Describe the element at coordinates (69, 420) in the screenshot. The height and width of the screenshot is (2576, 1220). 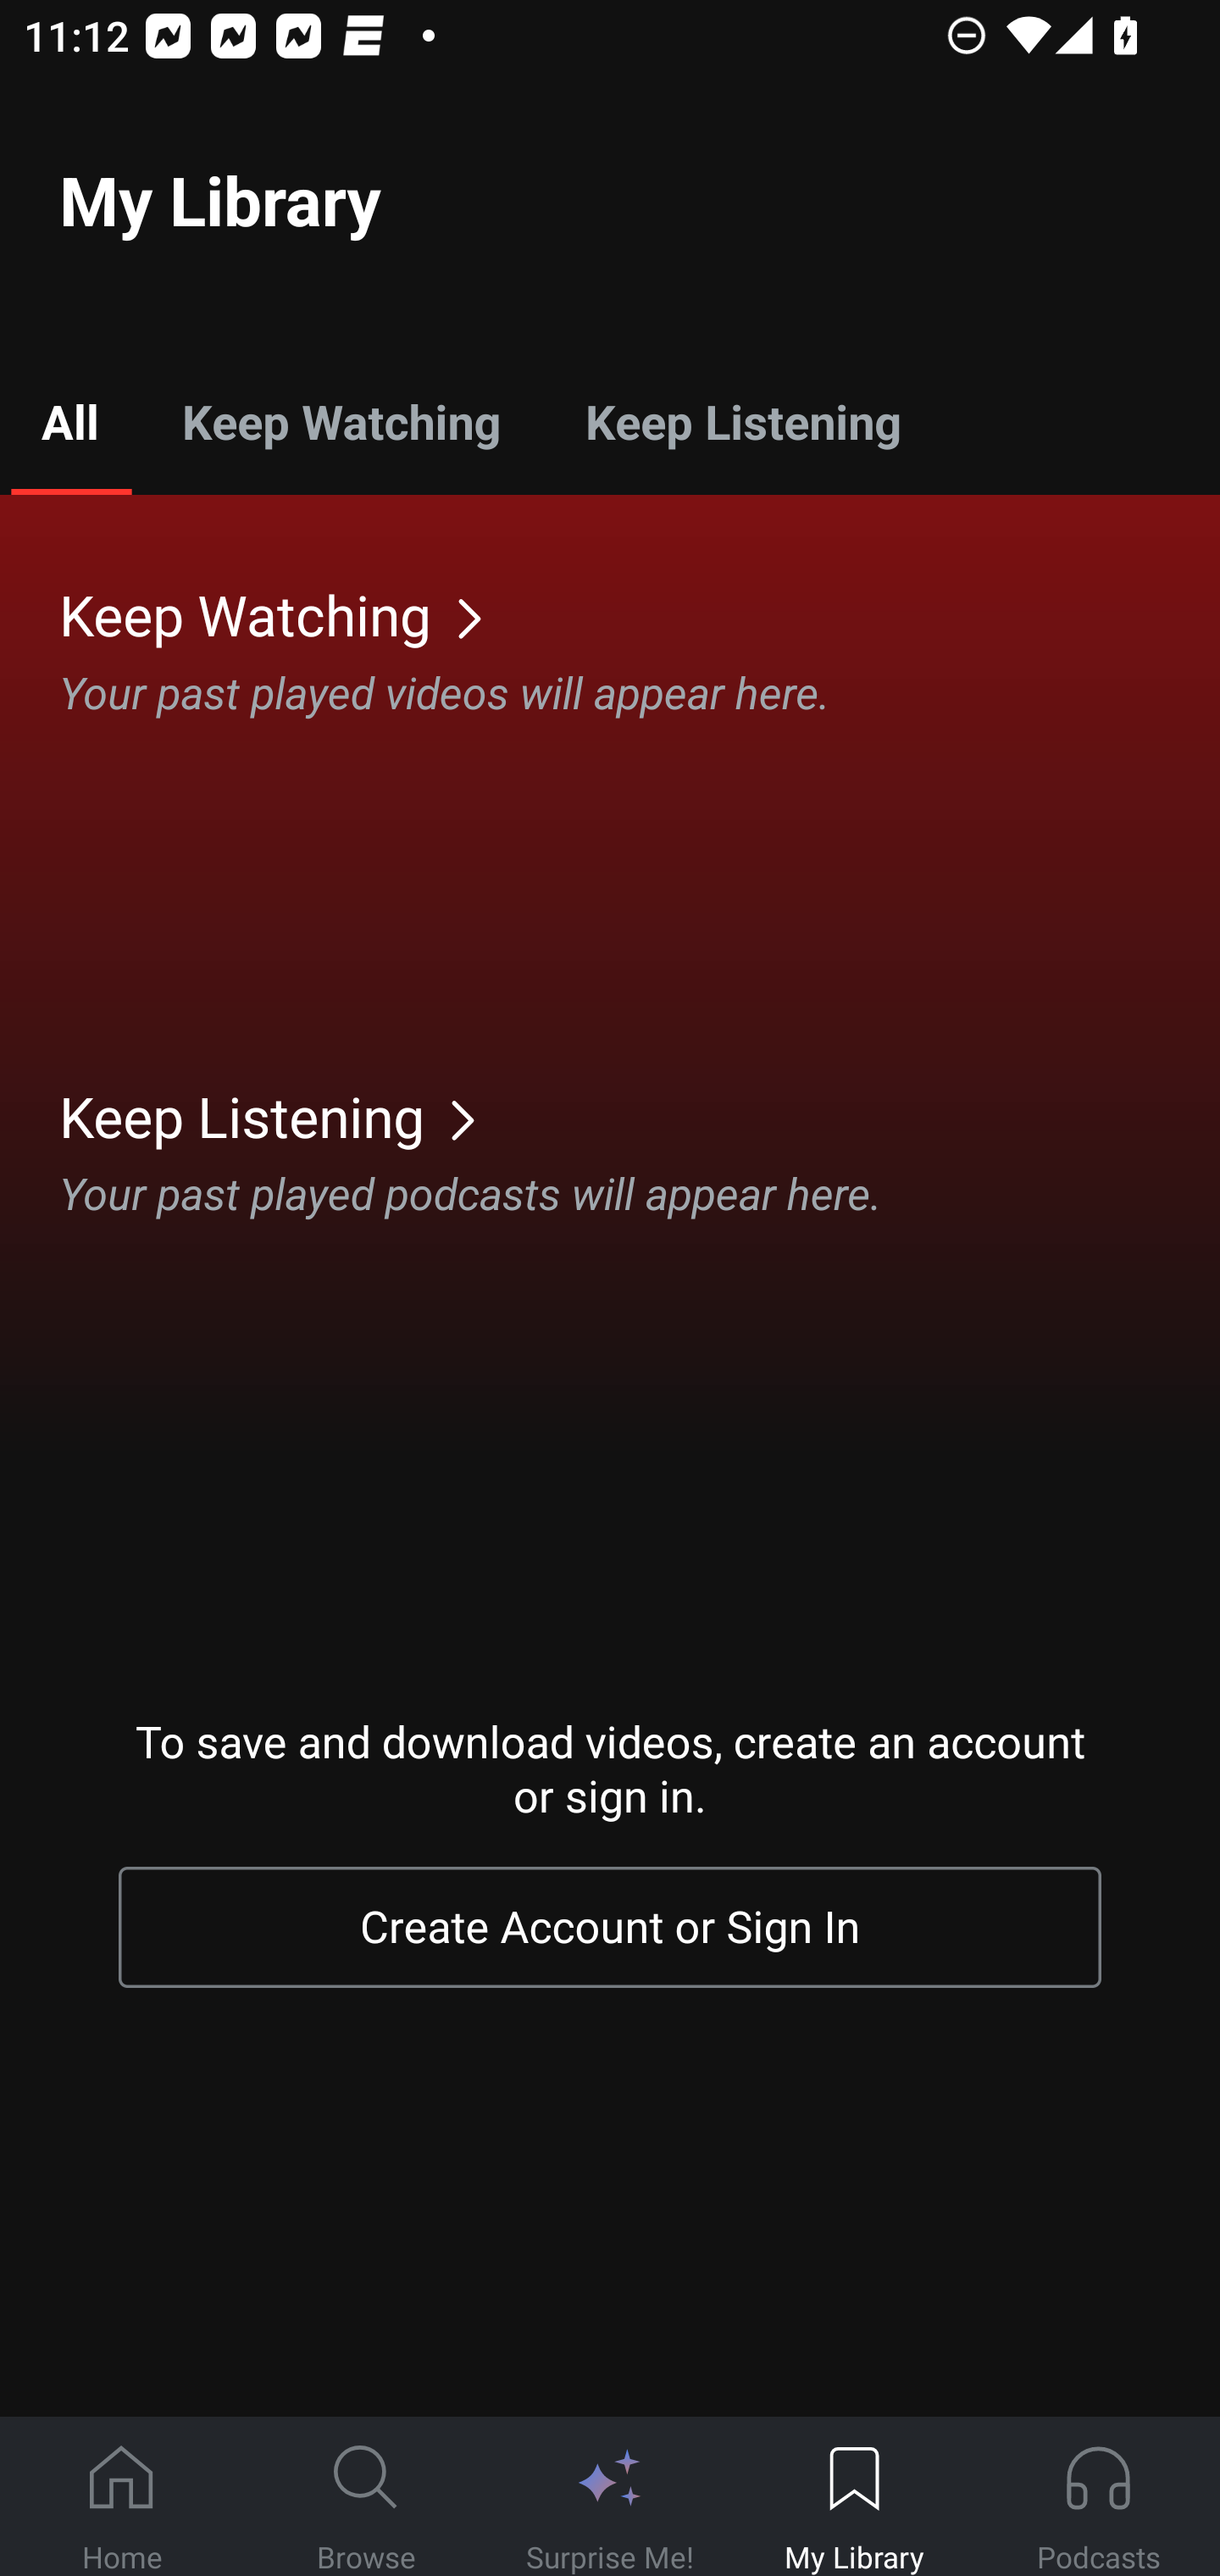
I see `All` at that location.